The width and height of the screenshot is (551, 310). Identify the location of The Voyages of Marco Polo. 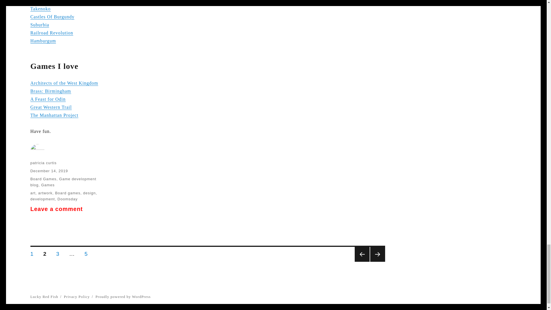
(59, 1).